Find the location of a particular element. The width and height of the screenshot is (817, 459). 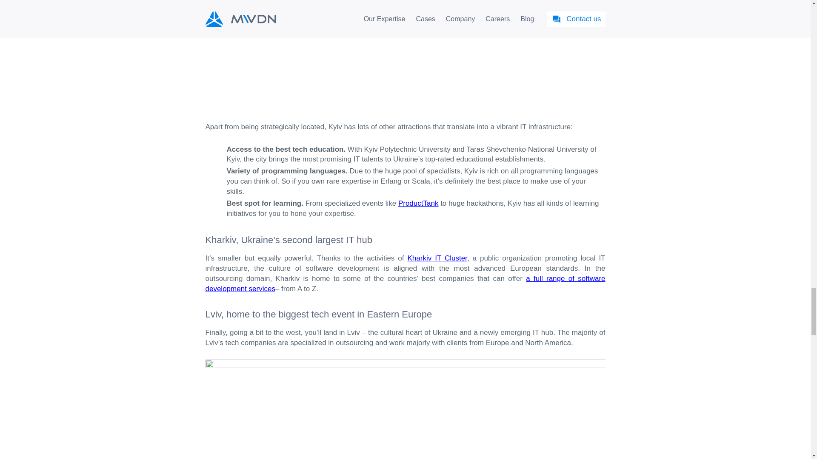

Kharkiv IT Cluster, is located at coordinates (438, 258).